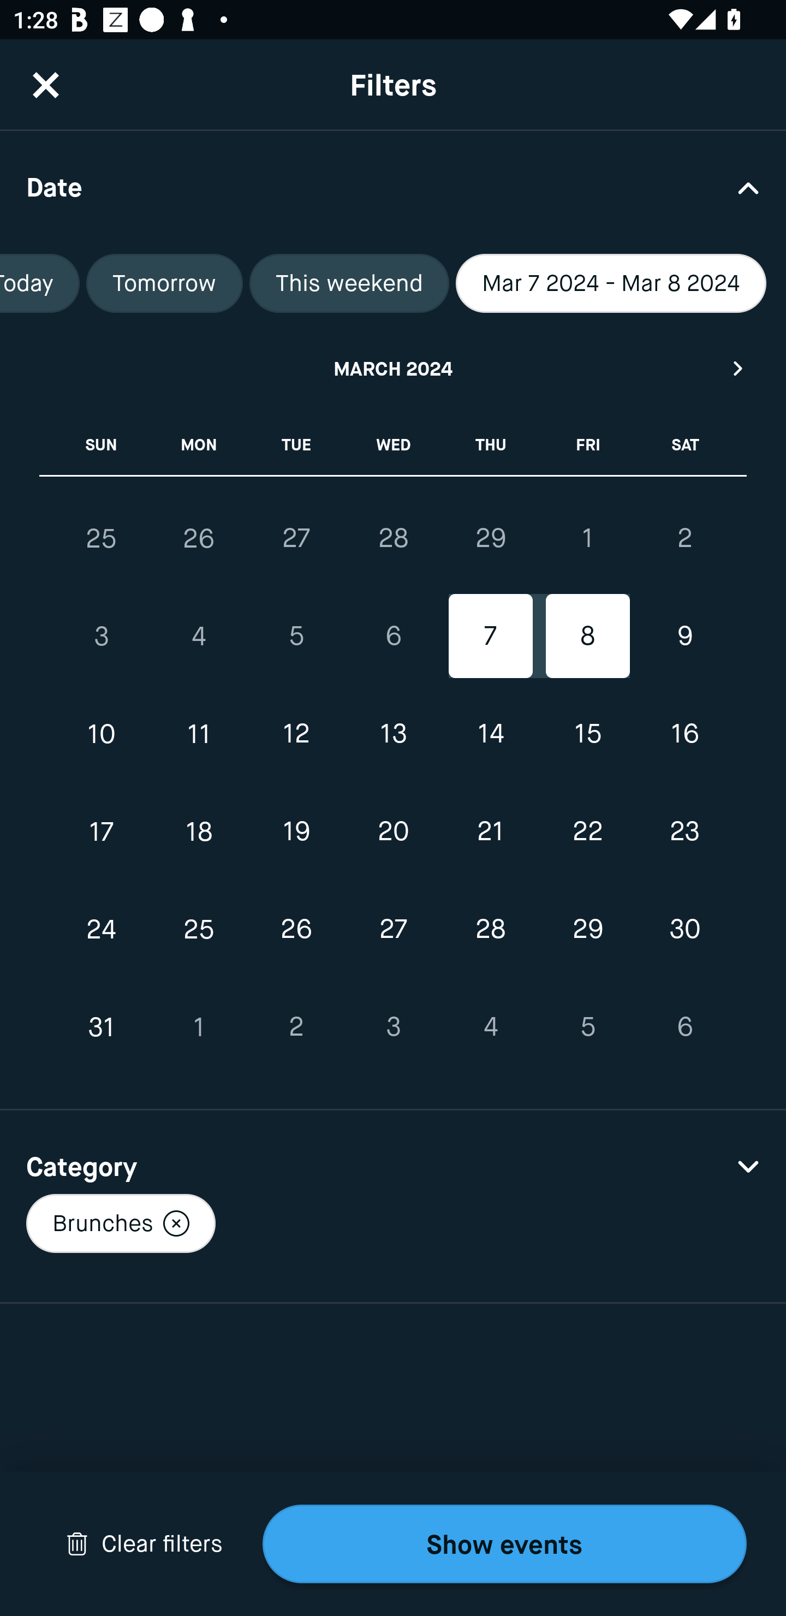 The height and width of the screenshot is (1616, 786). I want to click on 31, so click(102, 1026).